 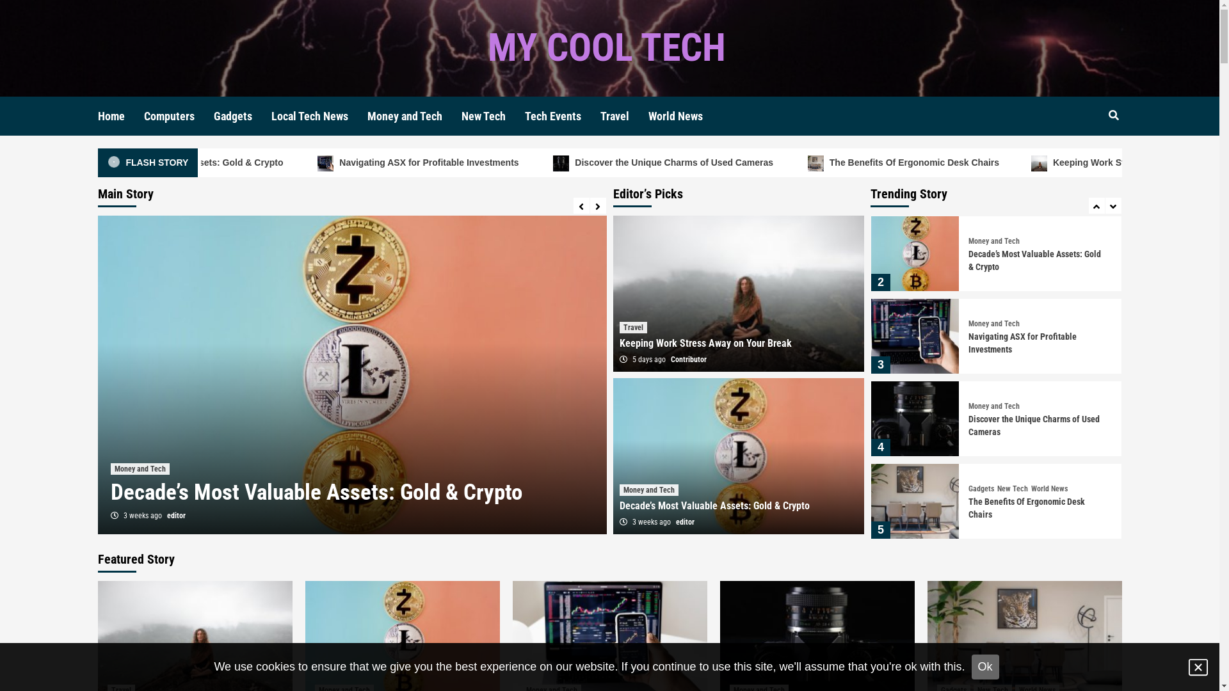 I want to click on Money and Tech, so click(x=994, y=489).